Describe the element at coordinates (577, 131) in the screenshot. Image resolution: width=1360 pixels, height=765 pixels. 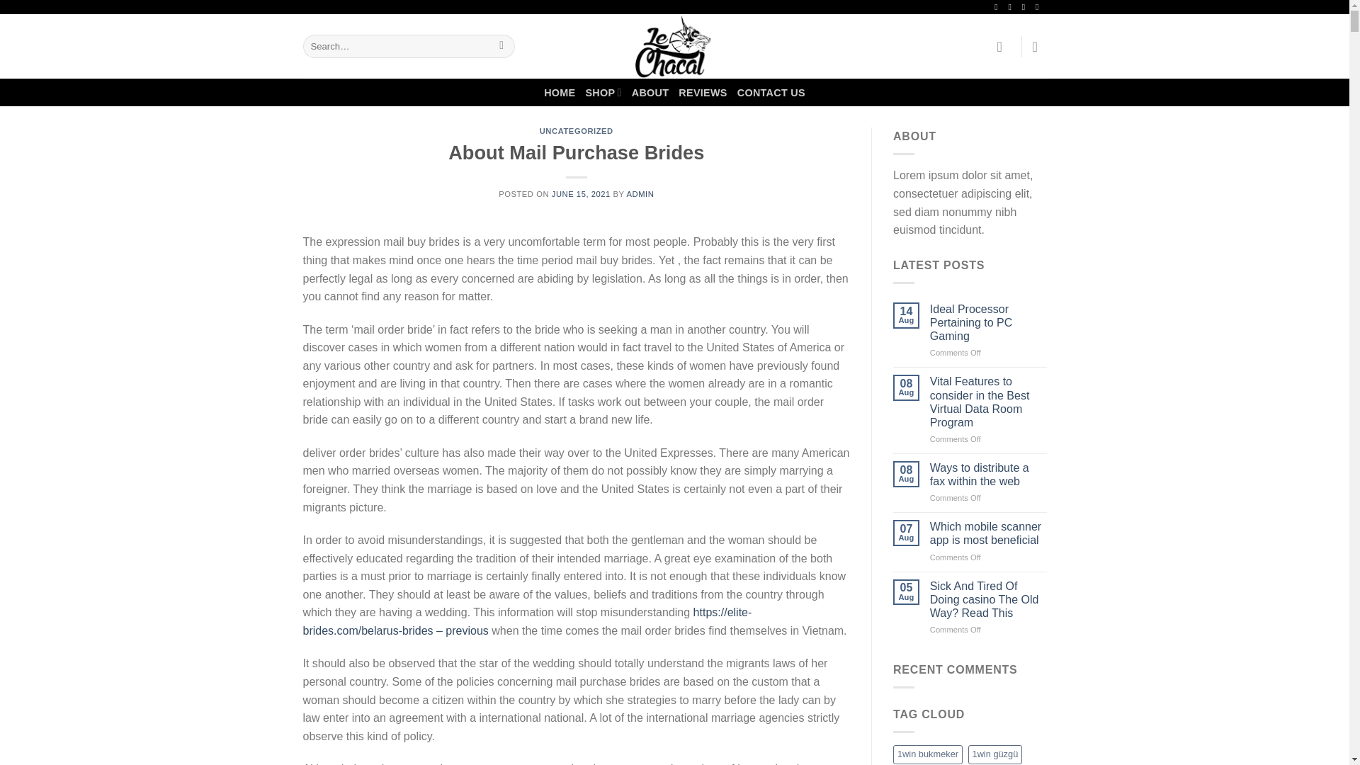
I see `UNCATEGORIZED` at that location.